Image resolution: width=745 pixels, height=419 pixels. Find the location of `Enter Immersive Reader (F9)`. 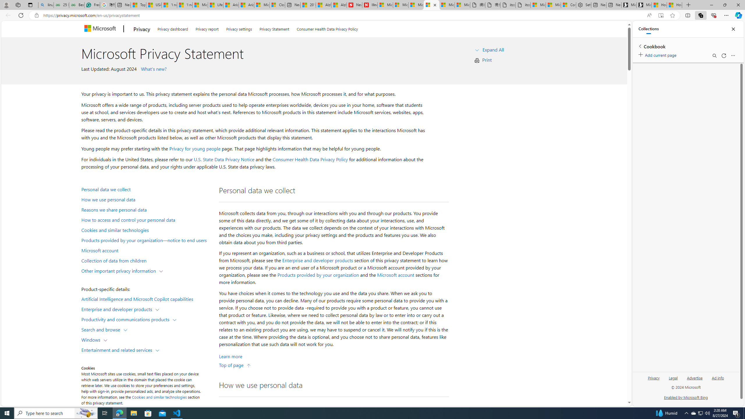

Enter Immersive Reader (F9) is located at coordinates (661, 15).